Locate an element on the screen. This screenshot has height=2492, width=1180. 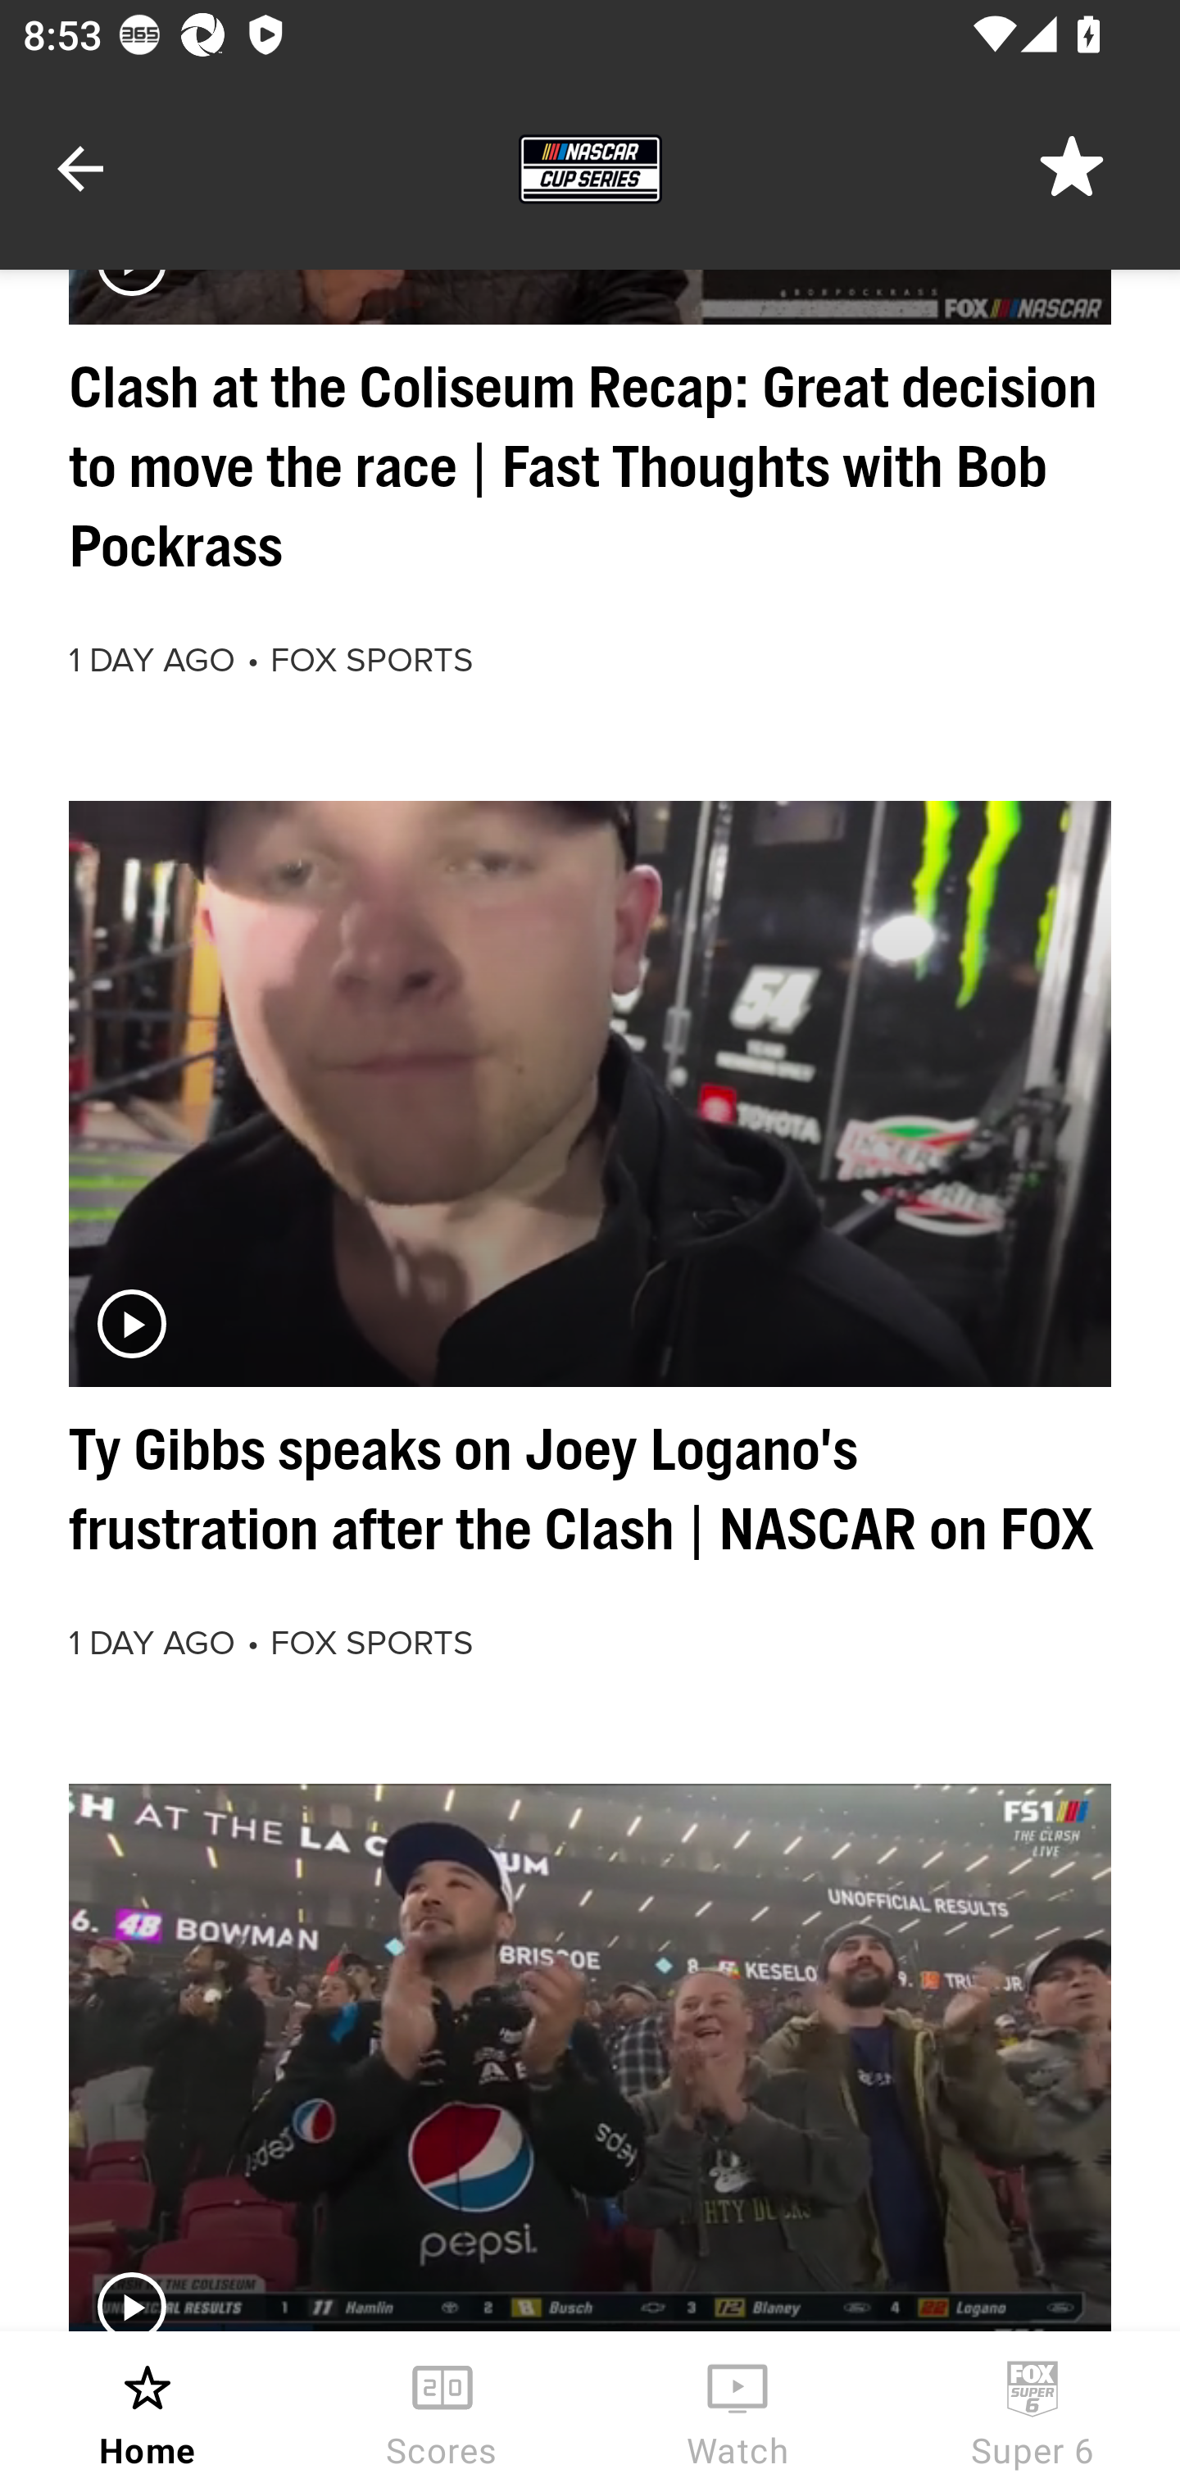
Watch is located at coordinates (737, 2412).